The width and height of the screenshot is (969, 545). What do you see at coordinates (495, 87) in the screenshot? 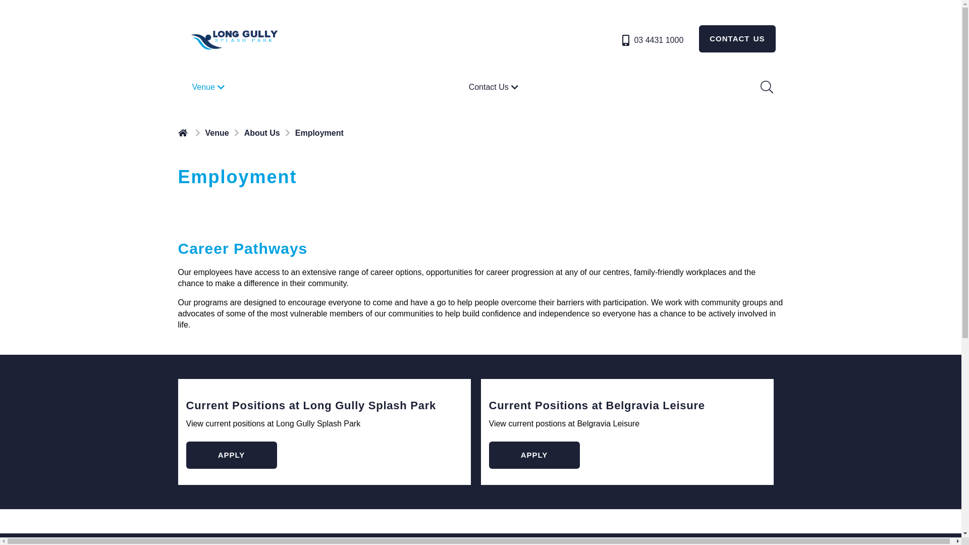
I see `Contact Us` at bounding box center [495, 87].